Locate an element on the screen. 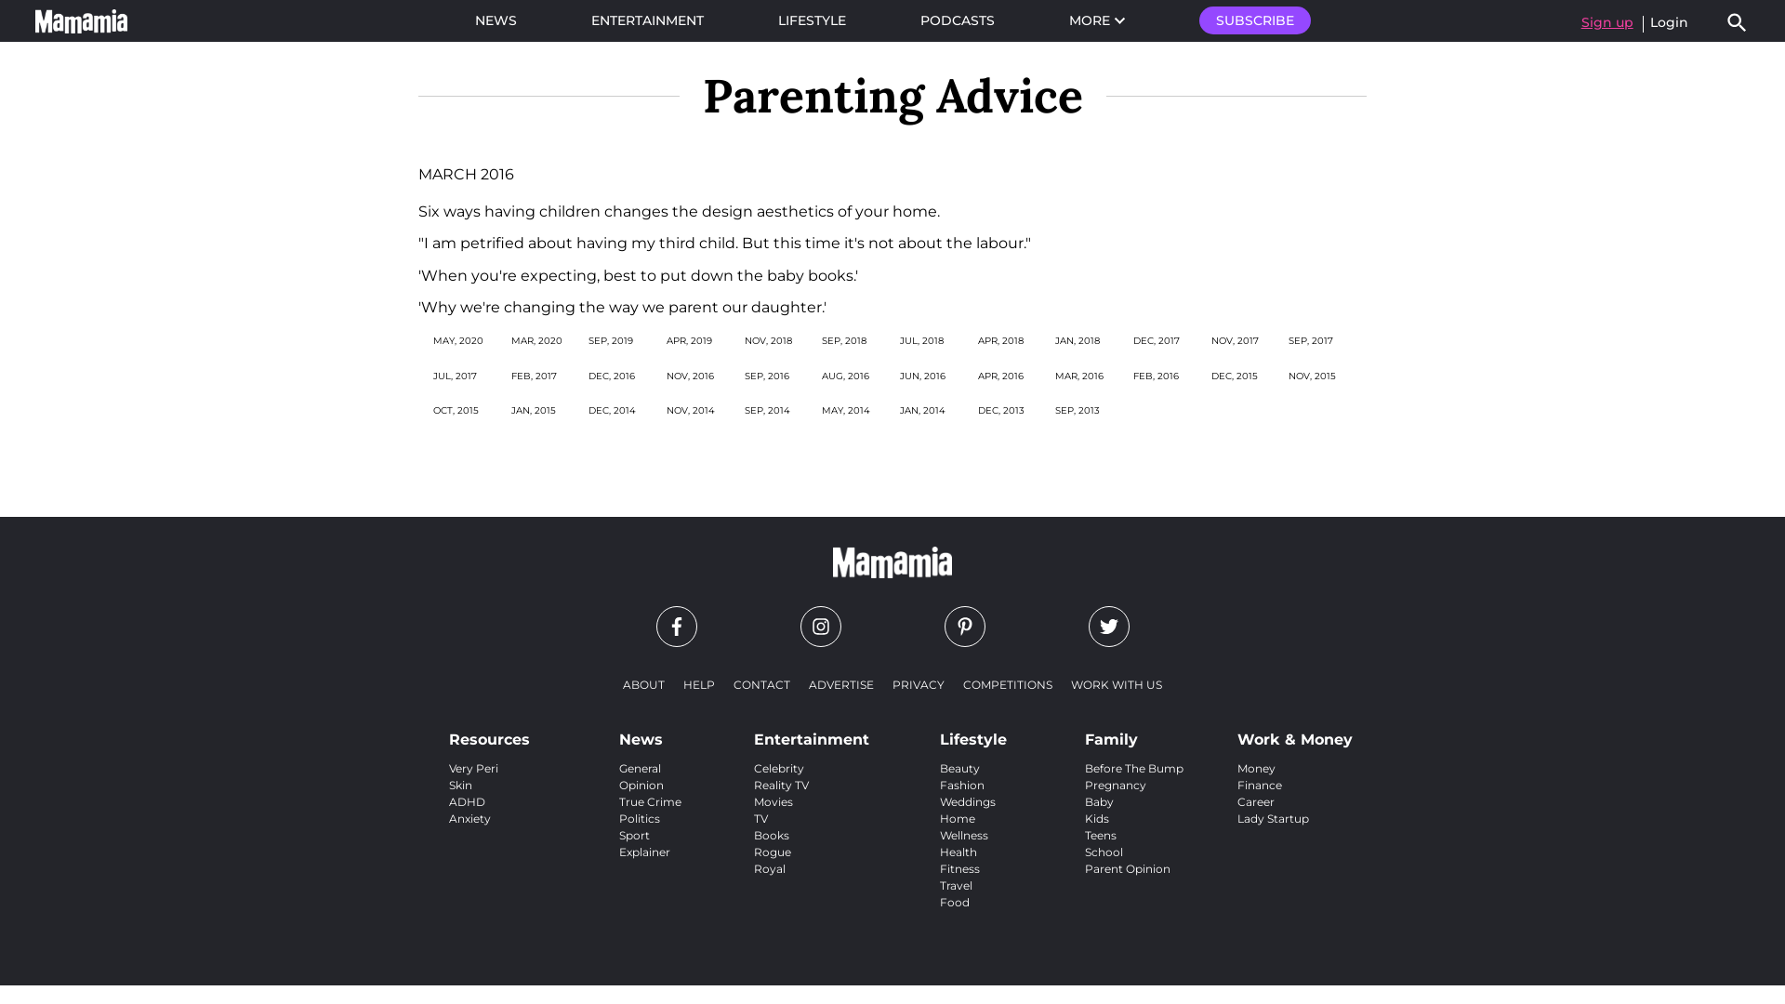  PODCASTS is located at coordinates (958, 20).